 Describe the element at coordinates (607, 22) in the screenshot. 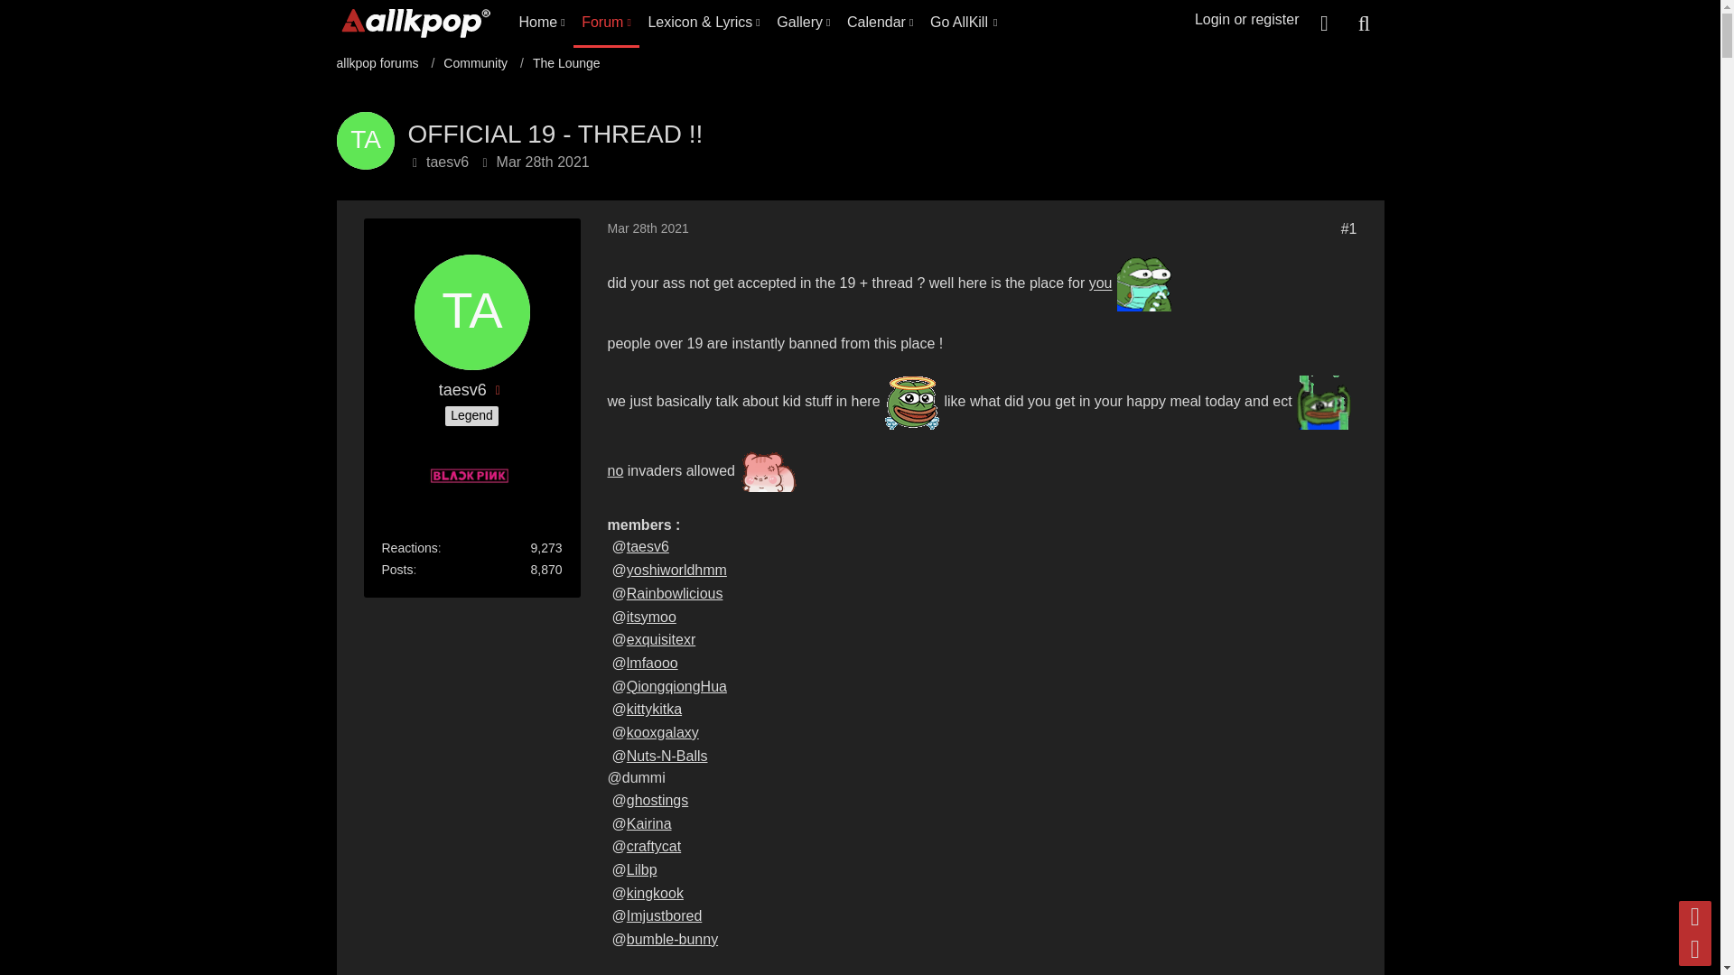

I see `Forum` at that location.